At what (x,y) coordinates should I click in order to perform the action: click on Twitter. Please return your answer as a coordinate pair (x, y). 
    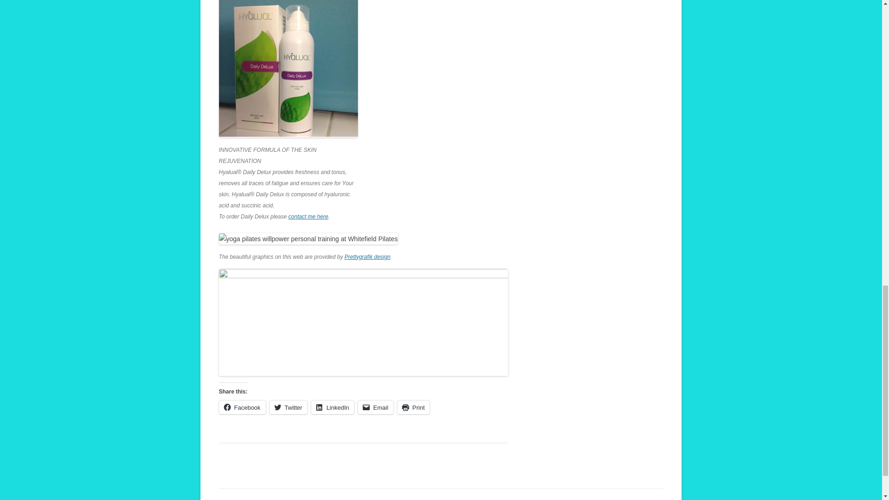
    Looking at the image, I should click on (288, 407).